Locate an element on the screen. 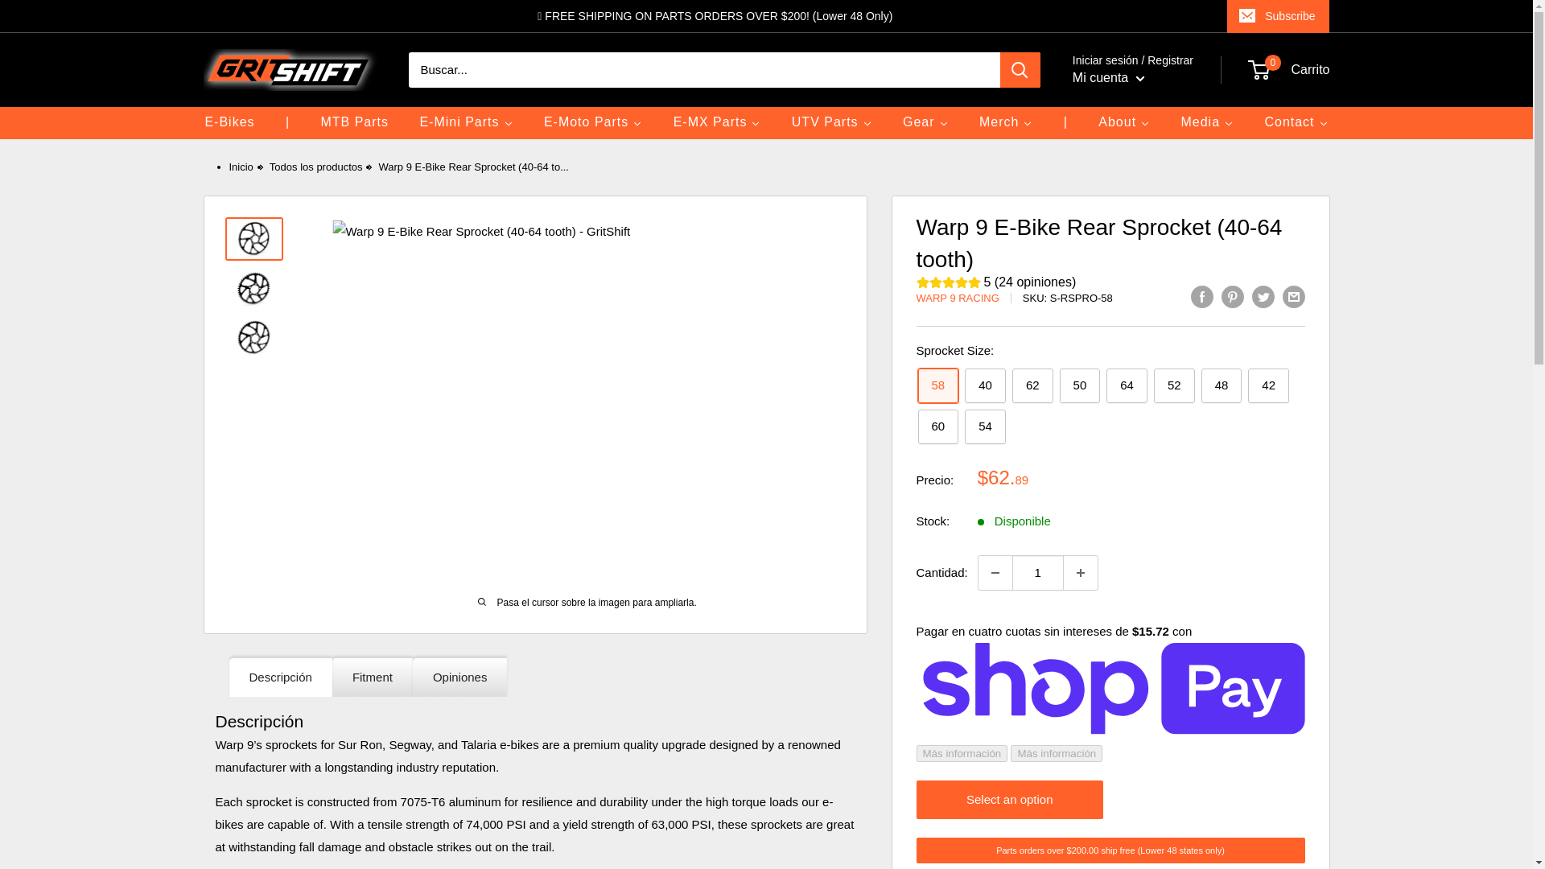 The width and height of the screenshot is (1545, 869). E-Moto Parts is located at coordinates (592, 122).